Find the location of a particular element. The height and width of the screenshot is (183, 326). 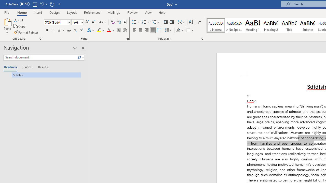

Home is located at coordinates (22, 12).